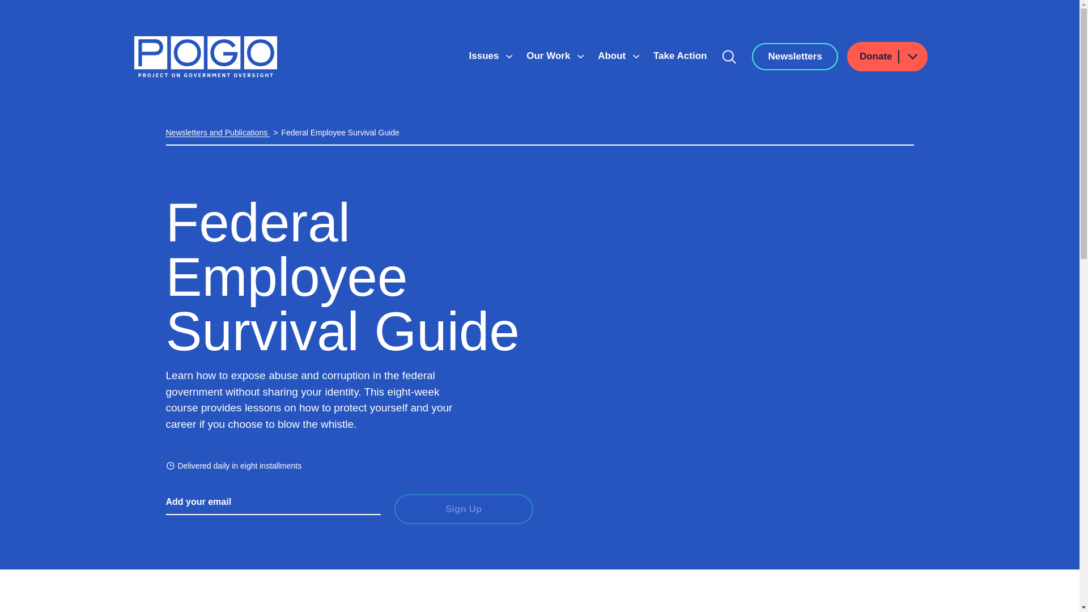 This screenshot has width=1088, height=612. I want to click on Search, so click(729, 57).